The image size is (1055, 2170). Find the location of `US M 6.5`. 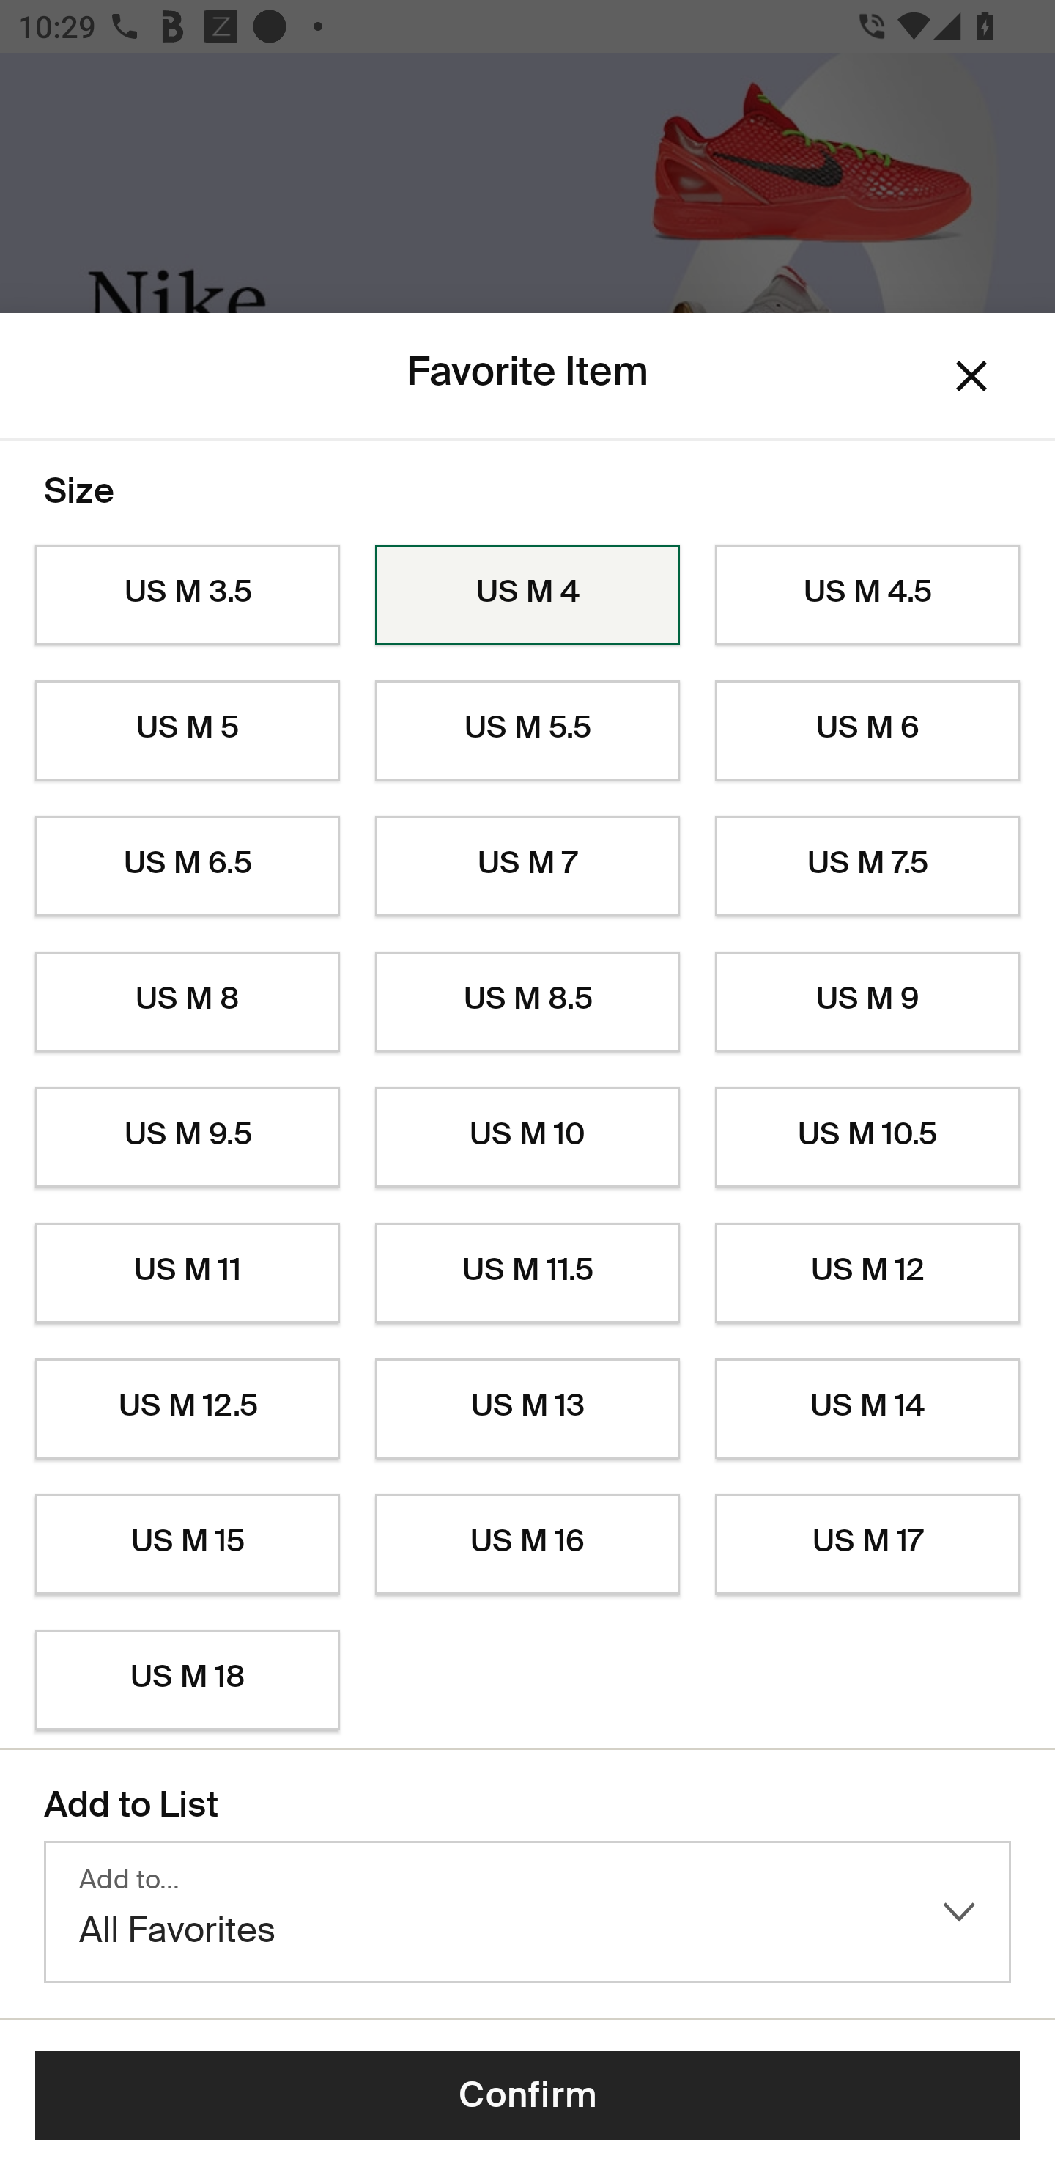

US M 6.5 is located at coordinates (187, 867).